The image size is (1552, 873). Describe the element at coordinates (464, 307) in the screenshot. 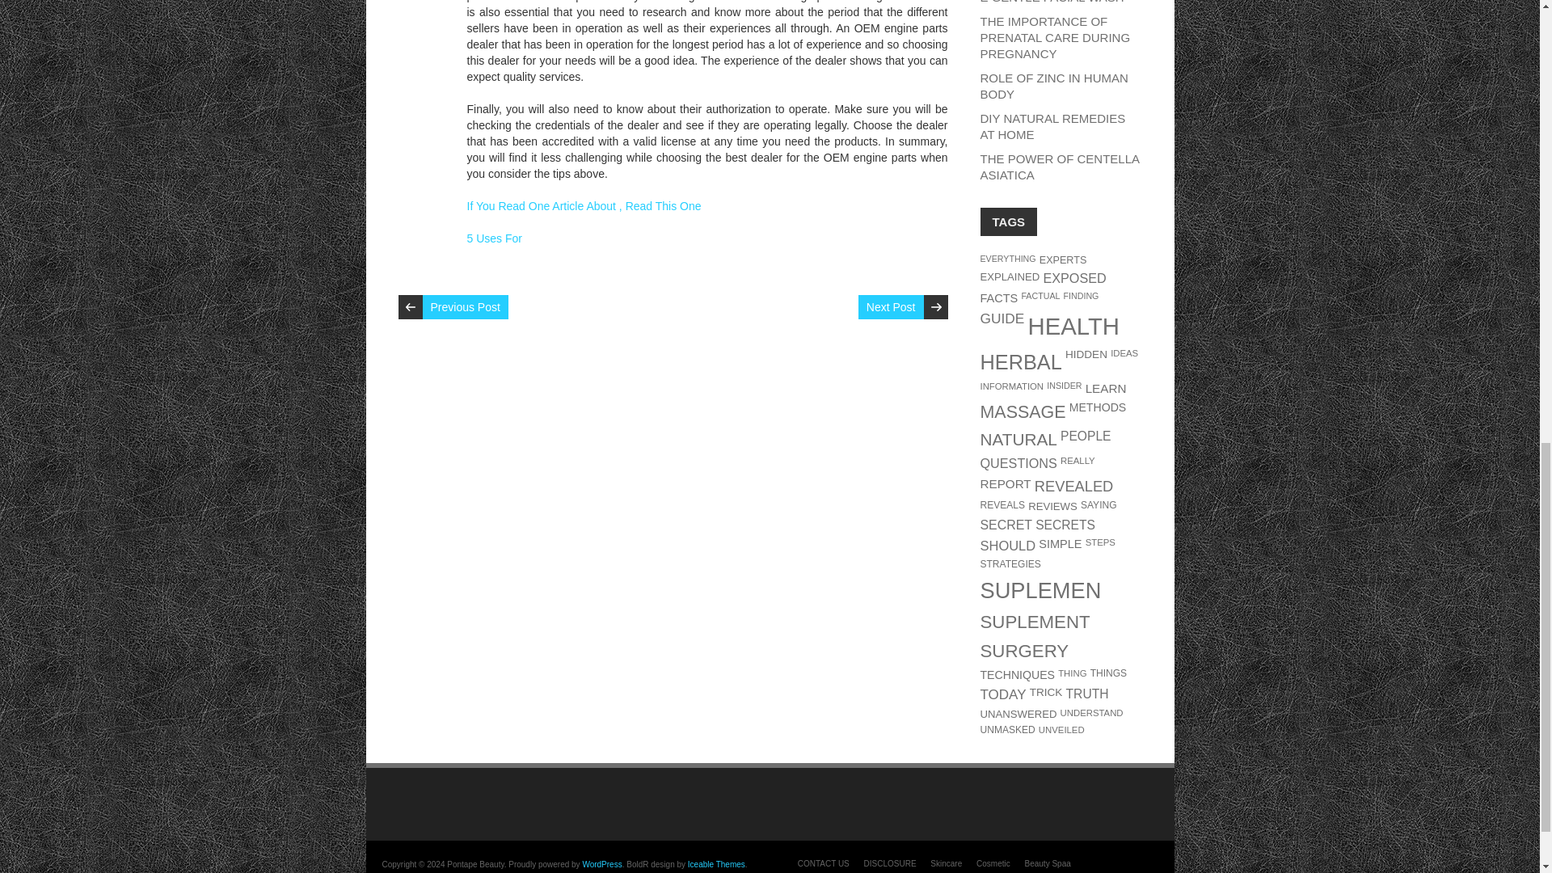

I see `Previous Post` at that location.